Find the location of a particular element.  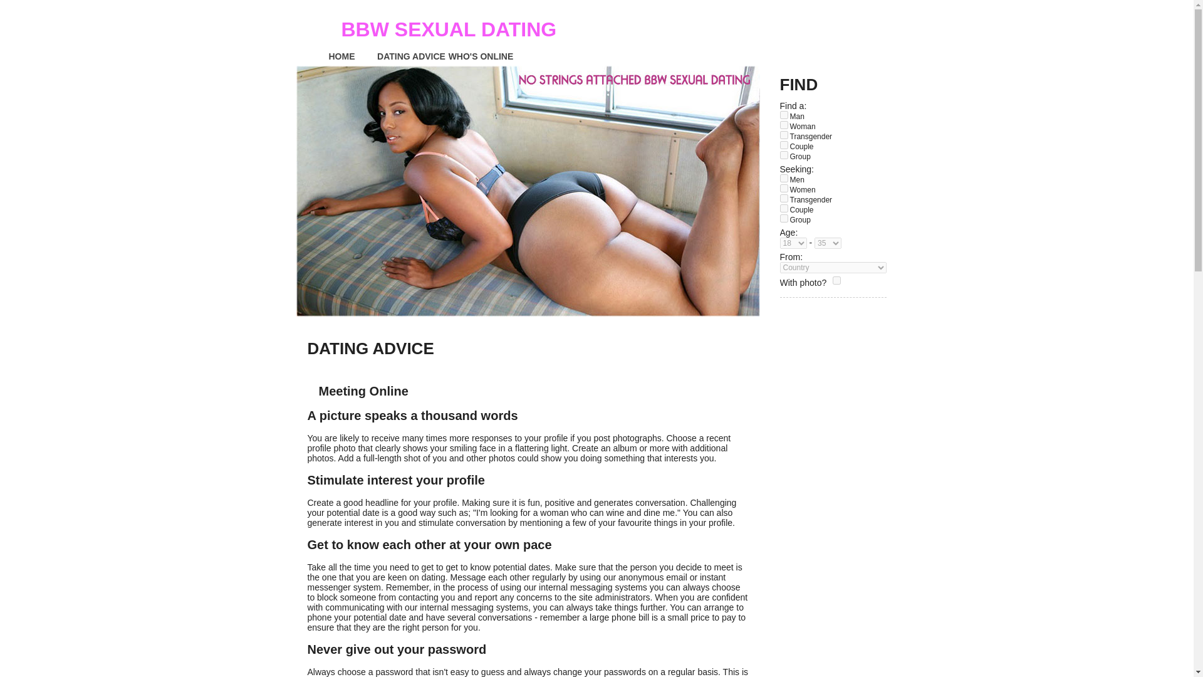

1 is located at coordinates (783, 178).